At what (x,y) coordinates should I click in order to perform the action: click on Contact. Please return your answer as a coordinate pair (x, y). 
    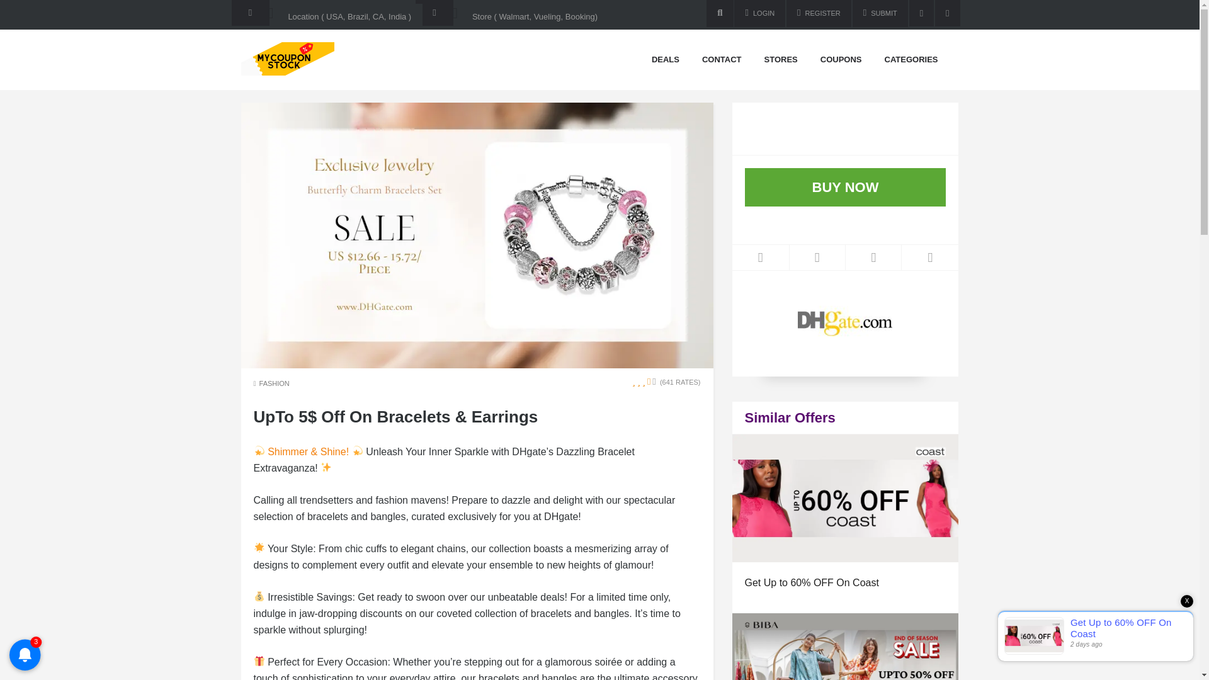
    Looking at the image, I should click on (722, 60).